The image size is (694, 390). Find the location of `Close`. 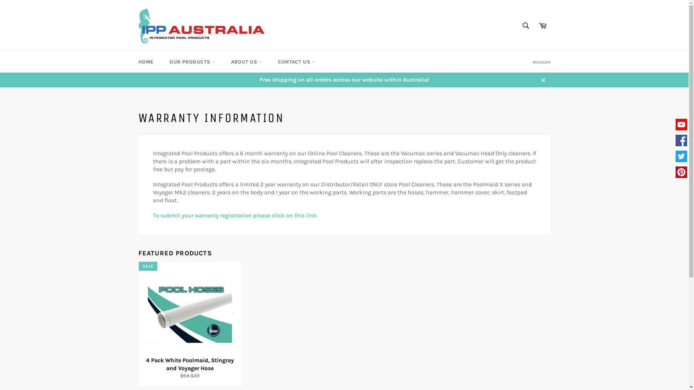

Close is located at coordinates (543, 80).